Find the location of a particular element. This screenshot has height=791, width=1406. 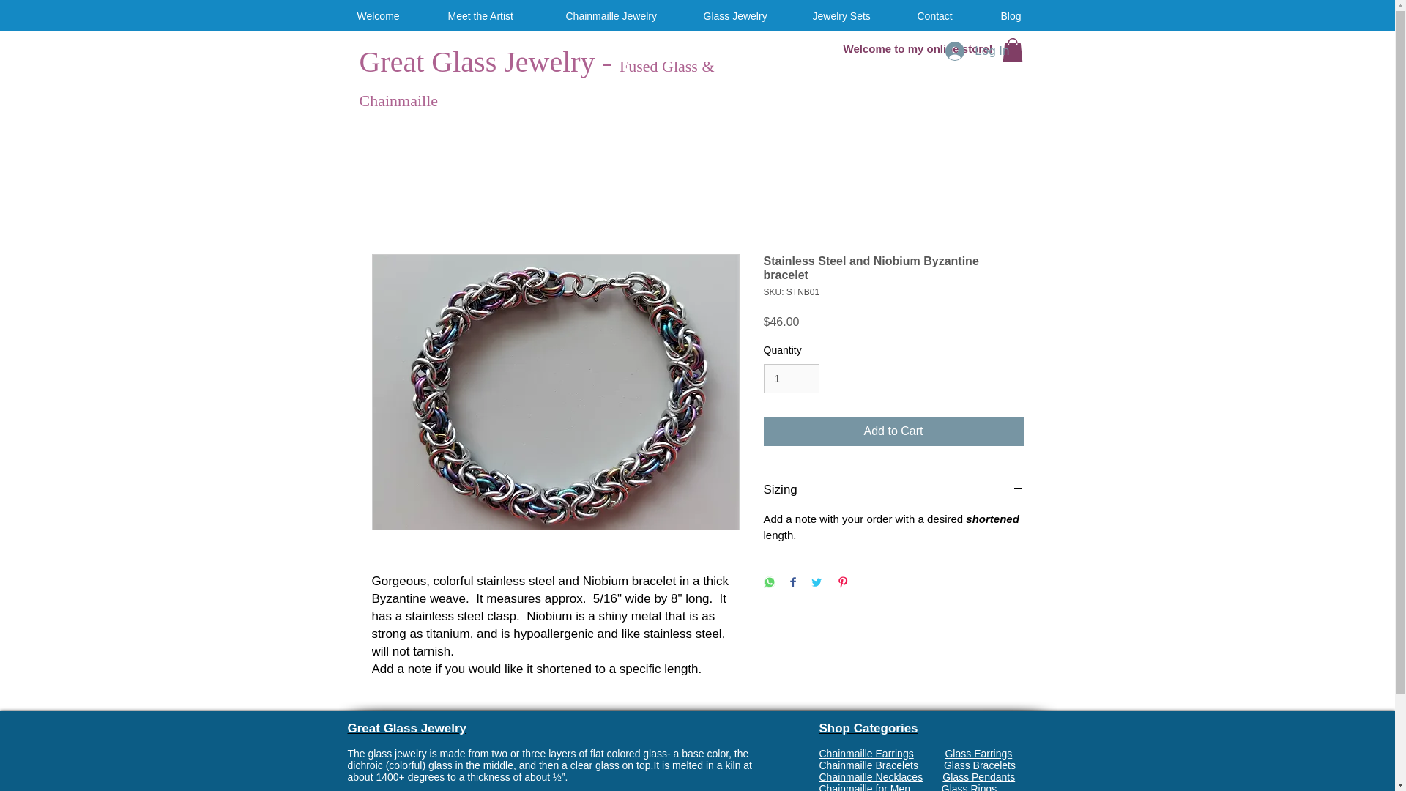

Welcome is located at coordinates (384, 16).